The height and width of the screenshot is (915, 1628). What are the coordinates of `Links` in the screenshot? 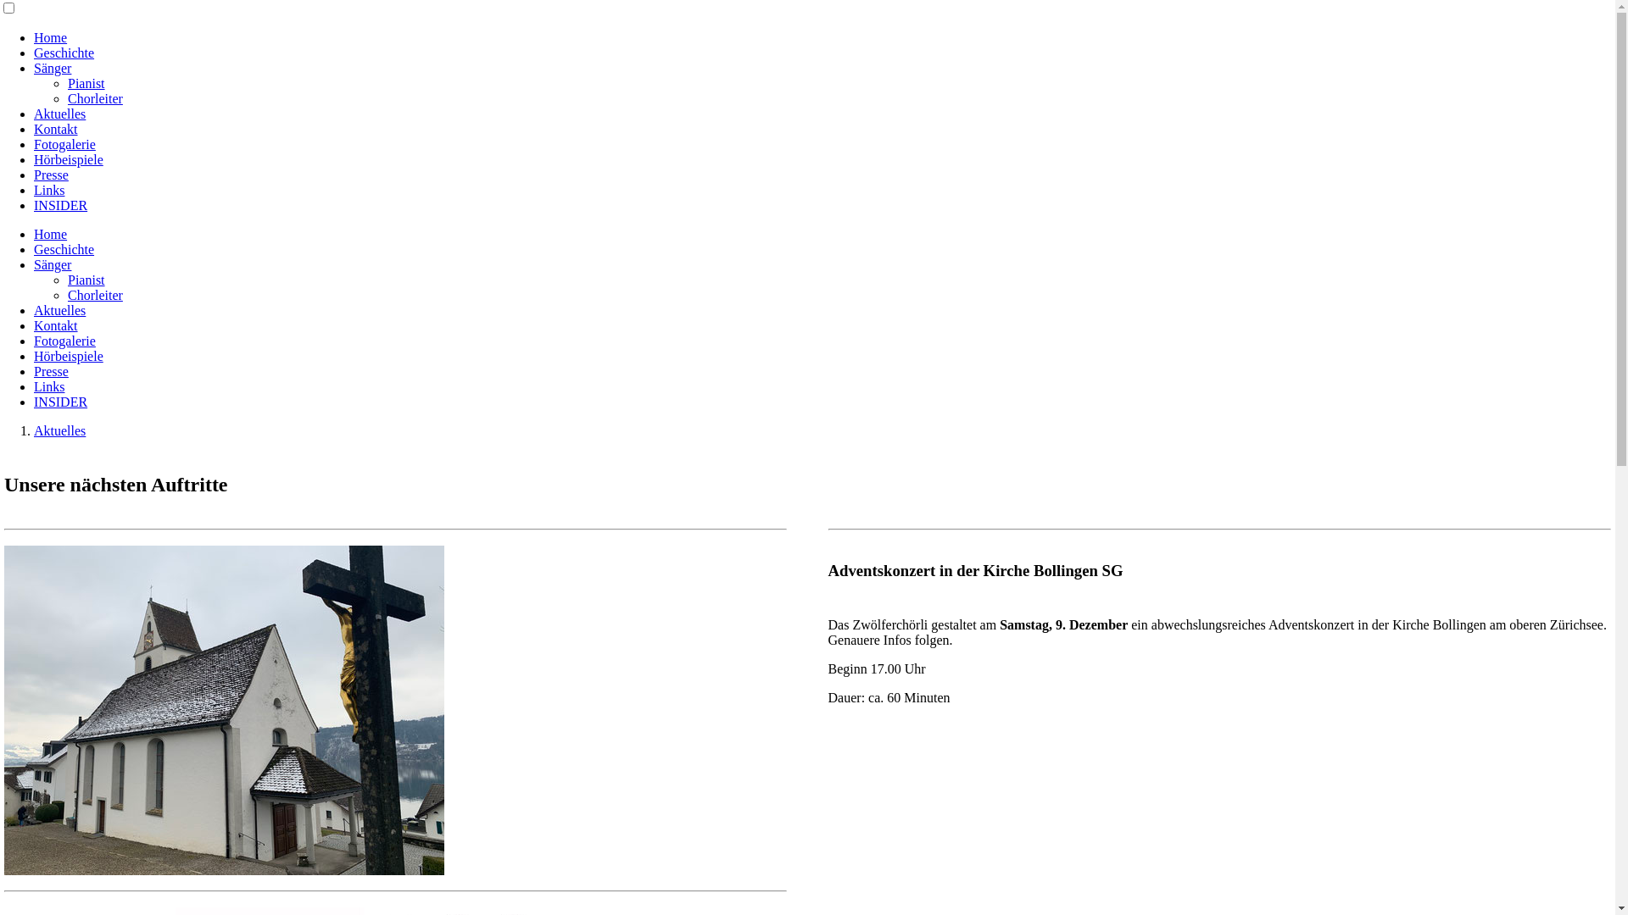 It's located at (49, 386).